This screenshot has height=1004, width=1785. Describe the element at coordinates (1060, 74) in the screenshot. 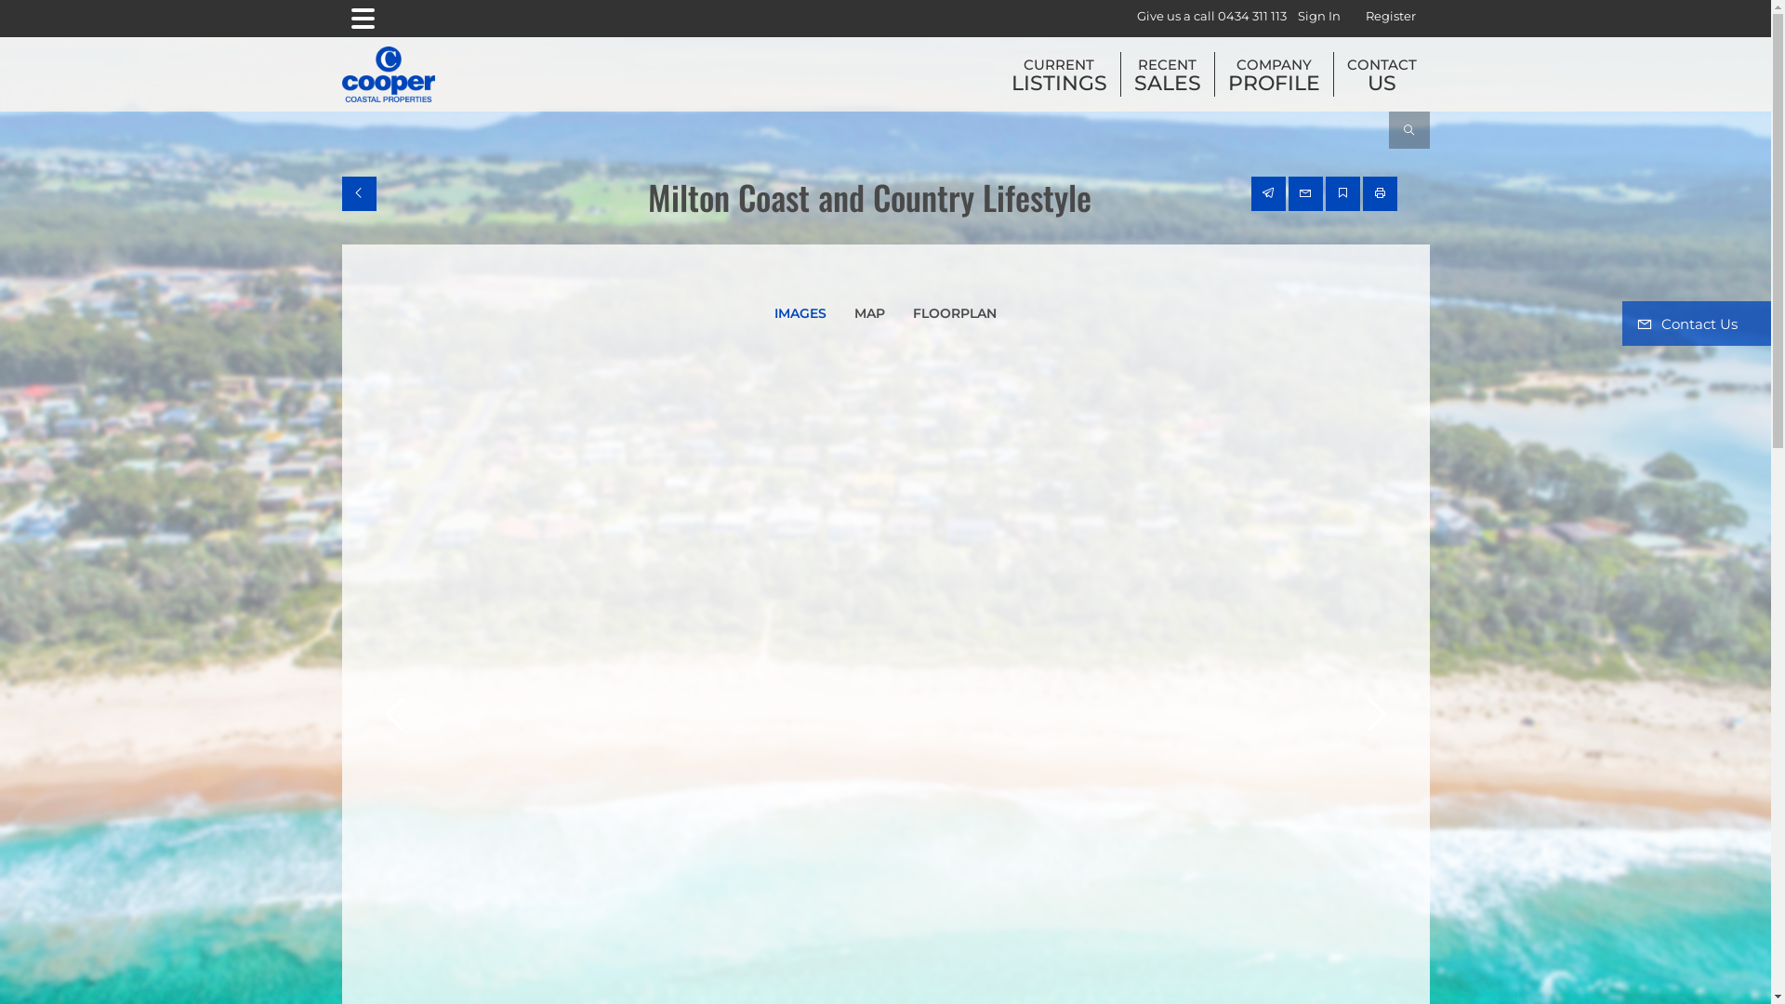

I see `CURRENT
LISTINGS` at that location.